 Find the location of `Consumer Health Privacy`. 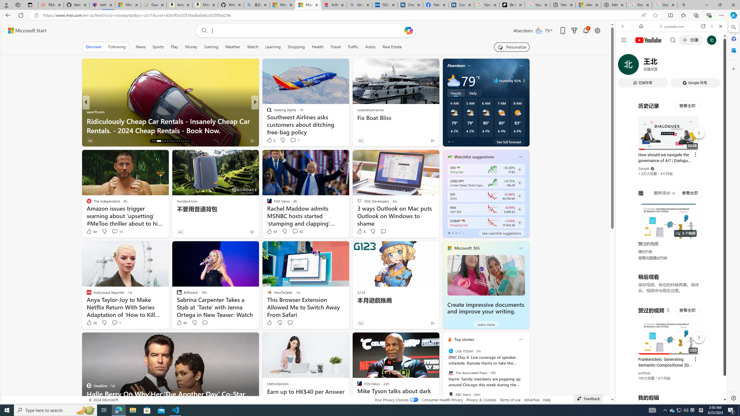

Consumer Health Privacy is located at coordinates (442, 400).